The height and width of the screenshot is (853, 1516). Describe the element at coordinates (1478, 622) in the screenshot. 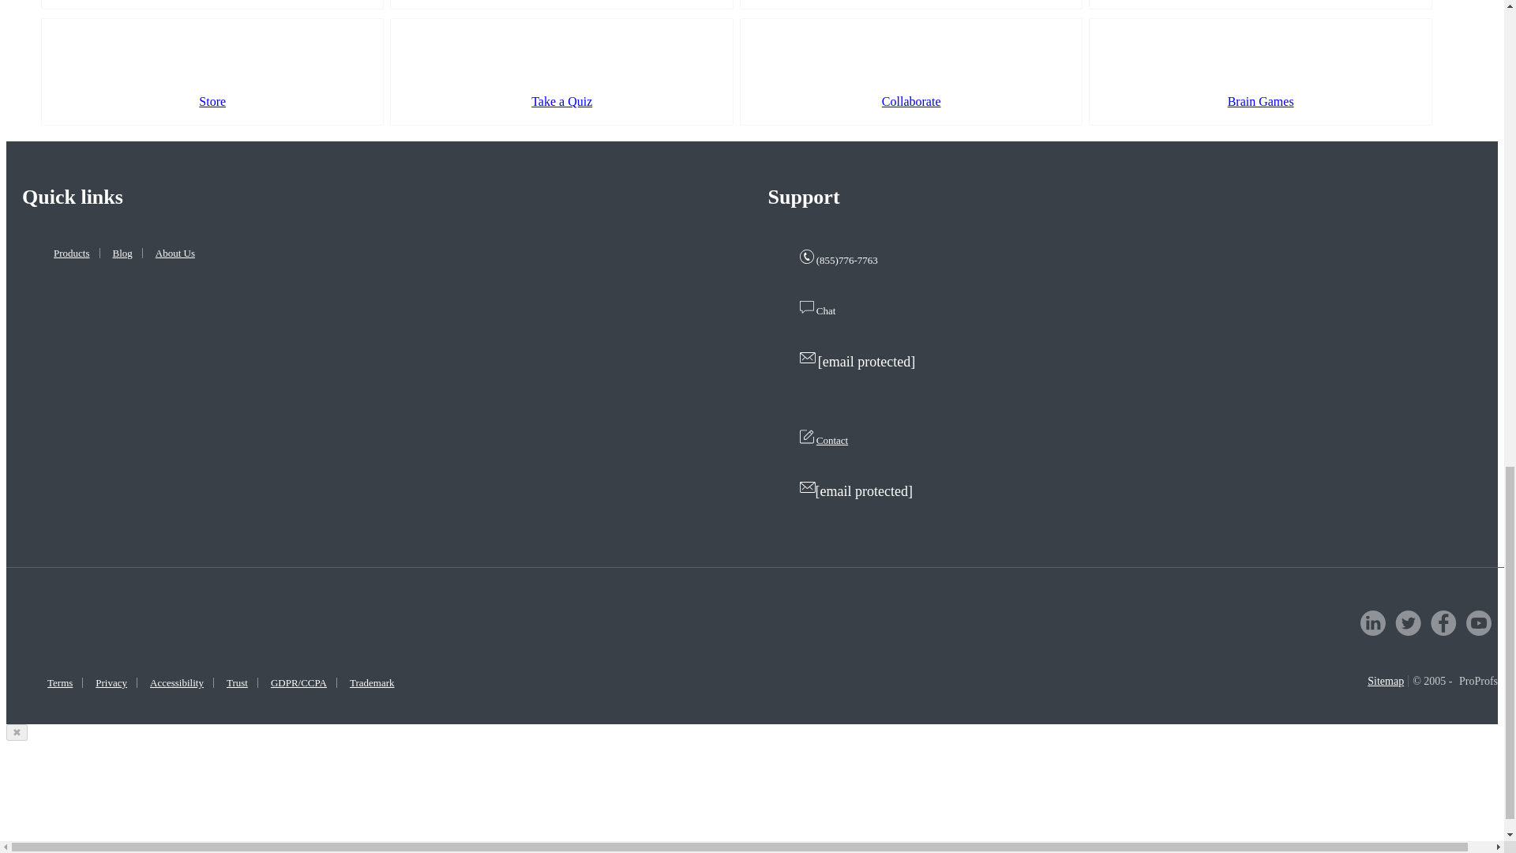

I see `Follow us on Youtube` at that location.